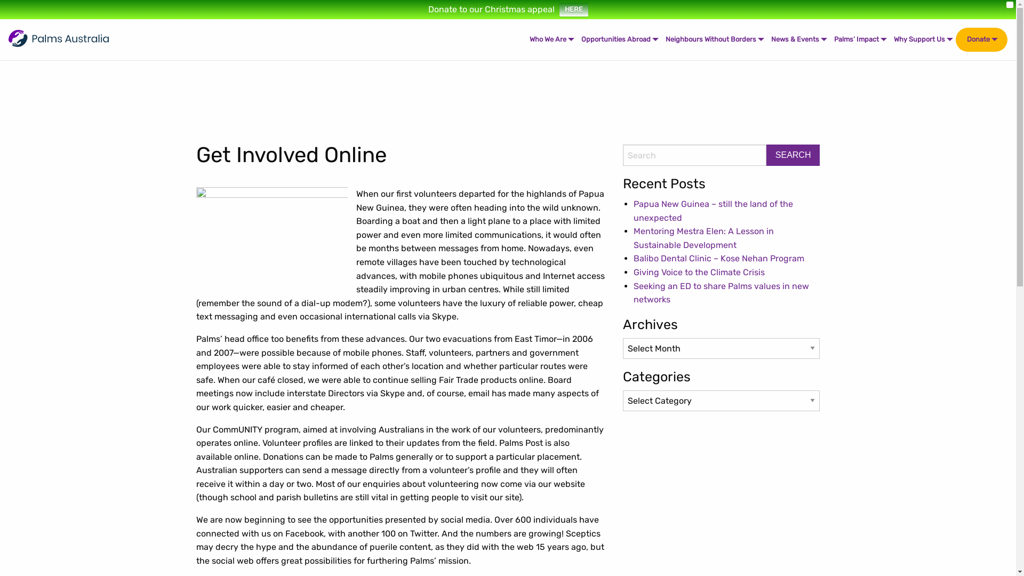 This screenshot has height=576, width=1024. What do you see at coordinates (551, 39) in the screenshot?
I see `Who We Are` at bounding box center [551, 39].